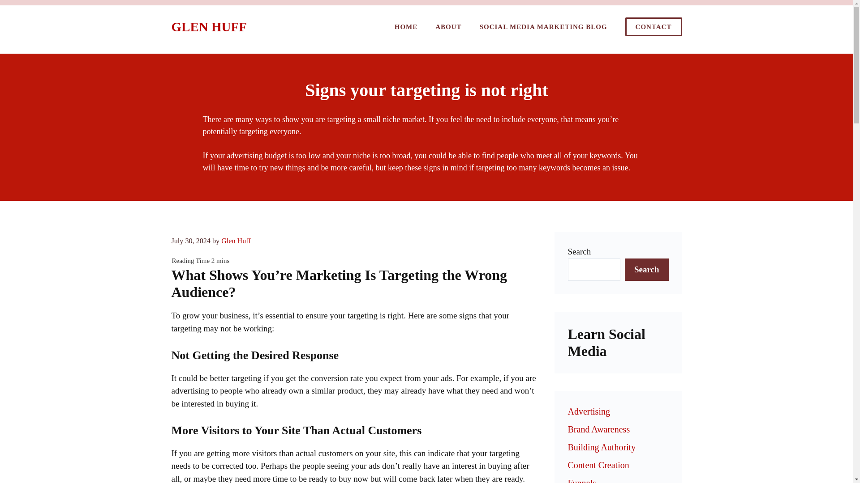 Image resolution: width=860 pixels, height=483 pixels. Describe the element at coordinates (581, 480) in the screenshot. I see `Funnels` at that location.